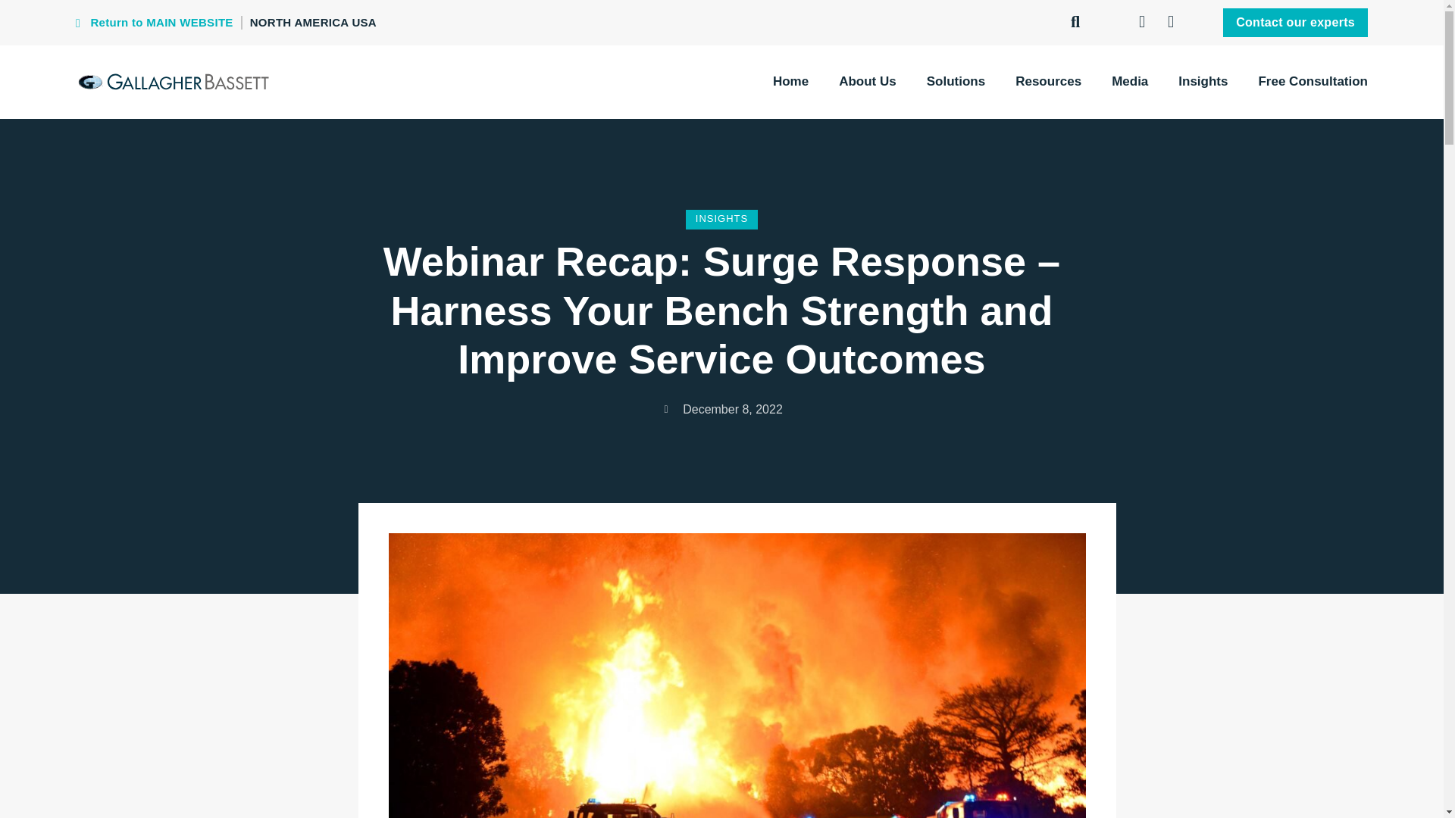 The width and height of the screenshot is (1455, 818). What do you see at coordinates (154, 23) in the screenshot?
I see `Return to MAIN WEBSITE` at bounding box center [154, 23].